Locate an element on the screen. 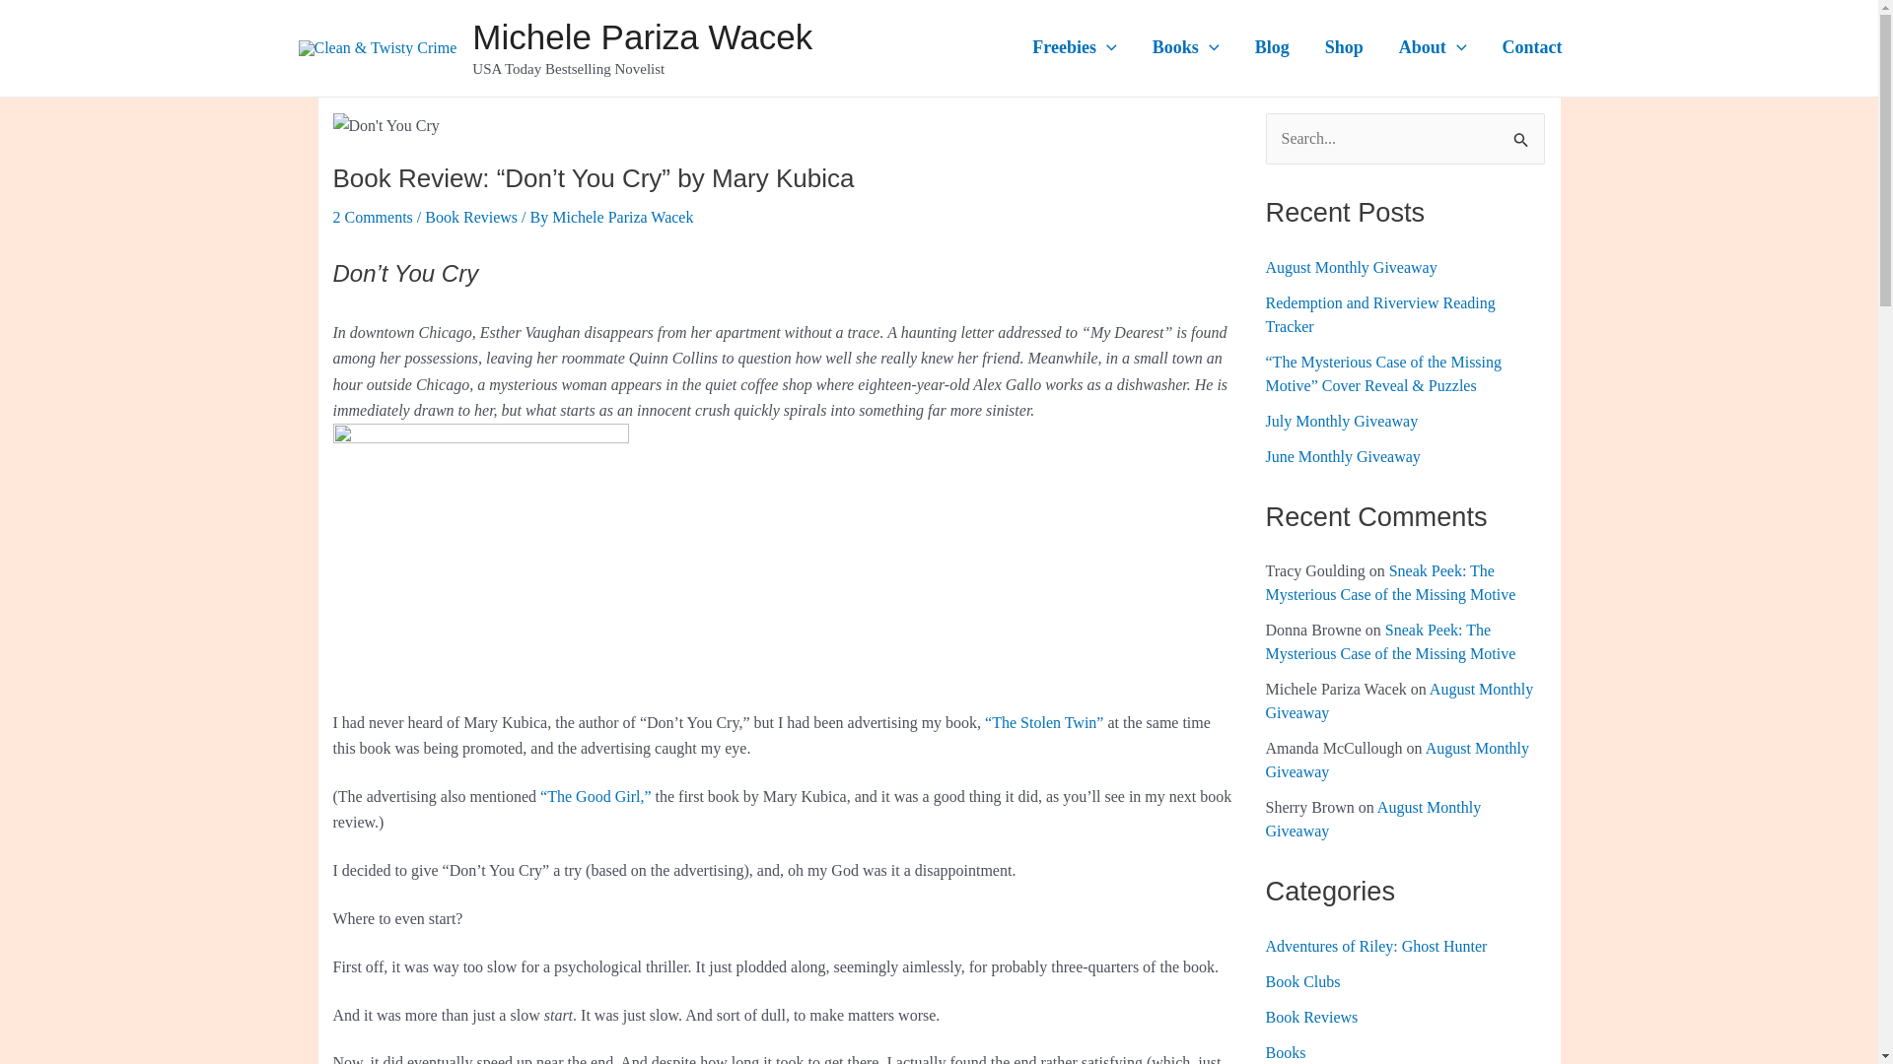 The width and height of the screenshot is (1893, 1064). Books is located at coordinates (1185, 47).